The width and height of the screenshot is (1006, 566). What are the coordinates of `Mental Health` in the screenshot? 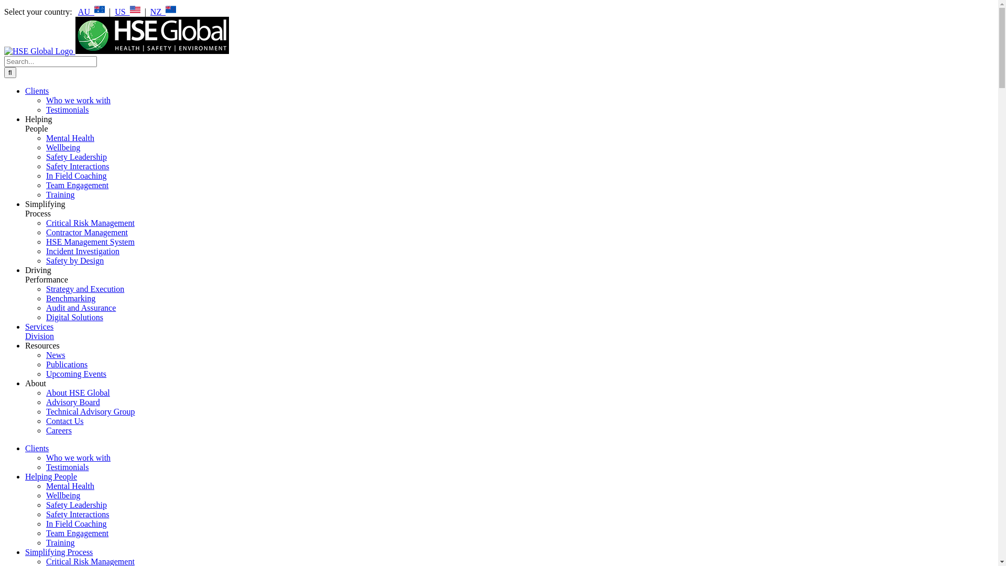 It's located at (70, 486).